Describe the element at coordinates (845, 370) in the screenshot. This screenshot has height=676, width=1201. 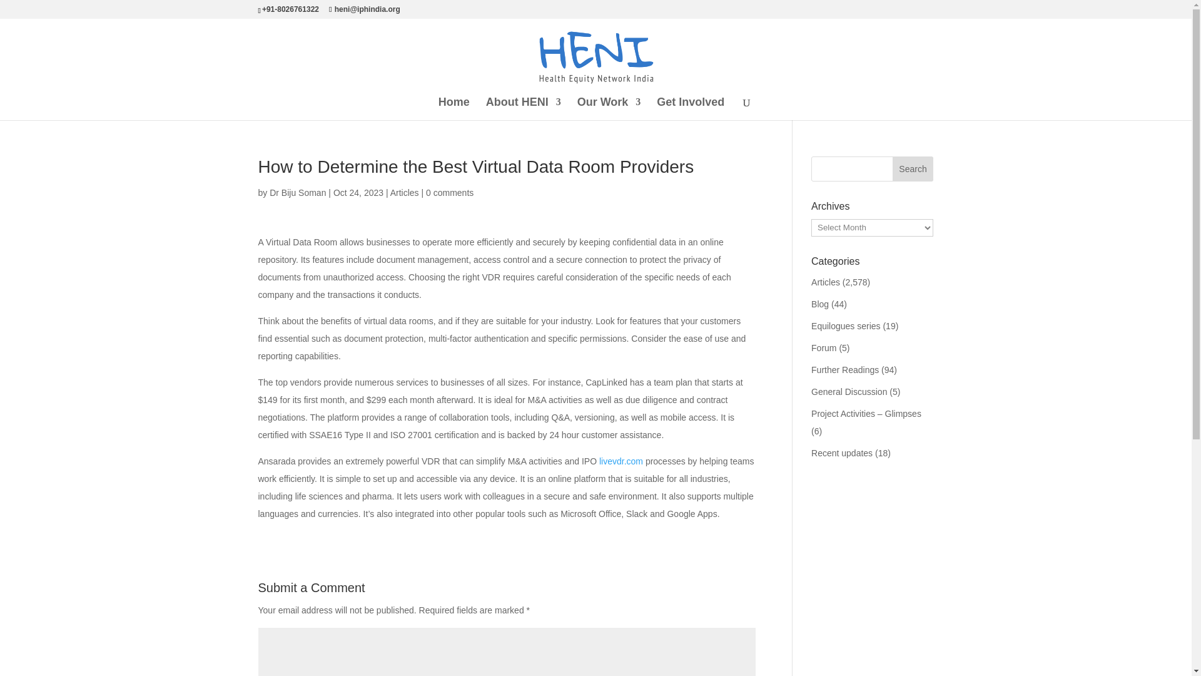
I see `Further Readings` at that location.